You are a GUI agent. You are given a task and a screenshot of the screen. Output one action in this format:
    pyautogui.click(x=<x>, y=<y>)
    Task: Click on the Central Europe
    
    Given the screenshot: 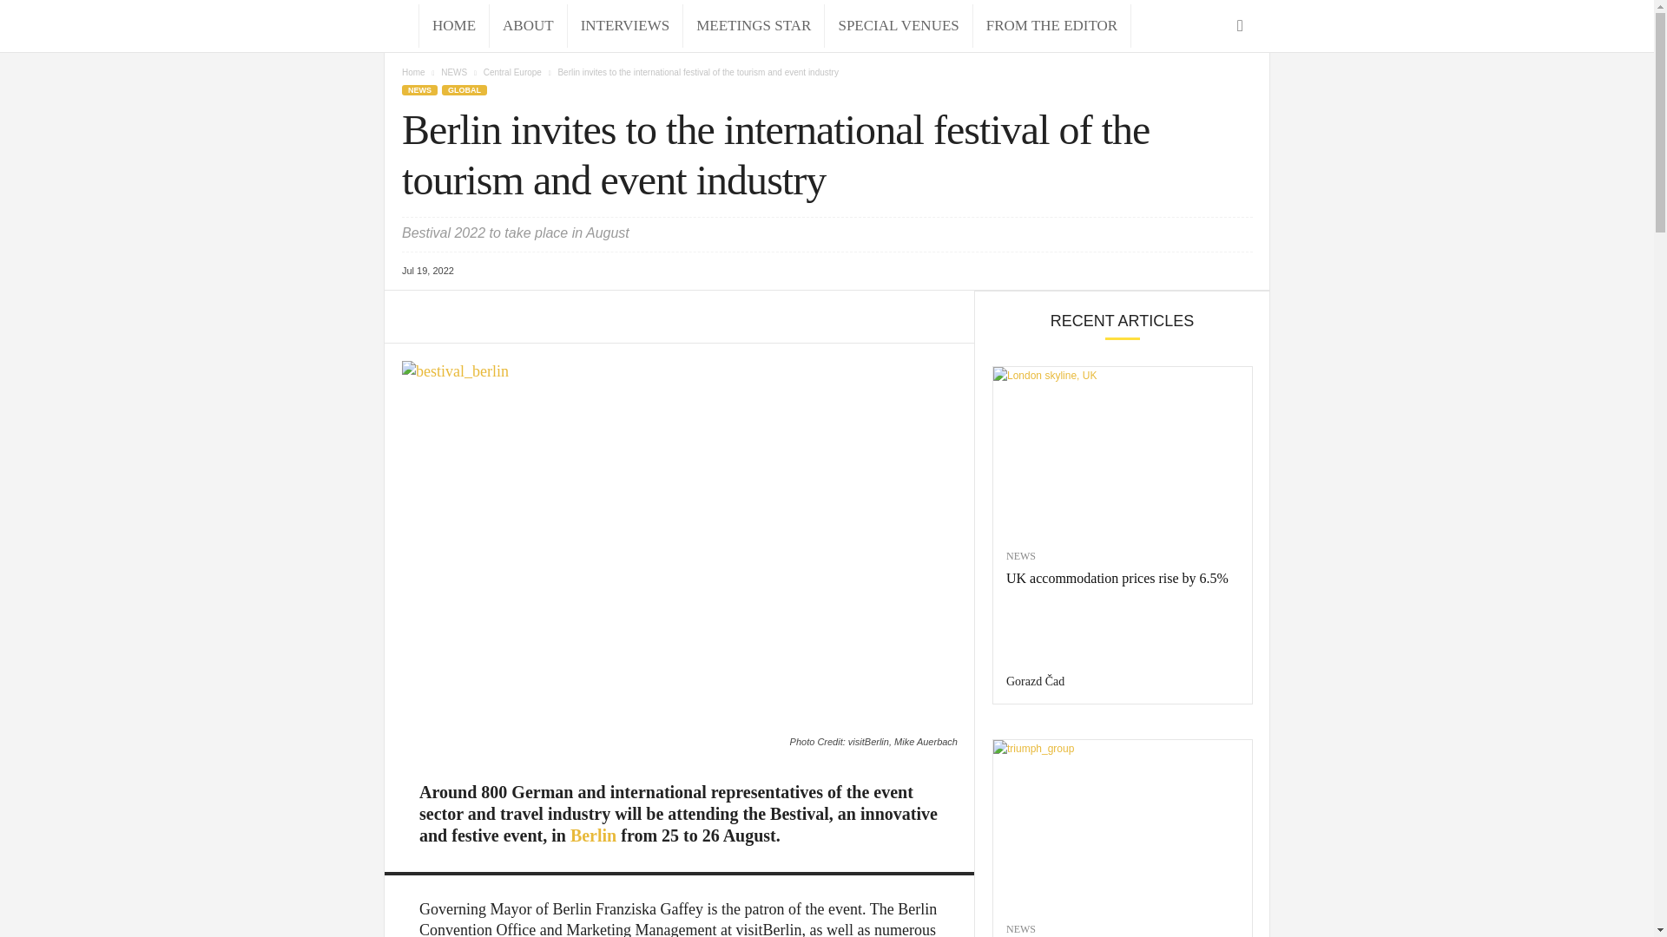 What is the action you would take?
    pyautogui.click(x=512, y=71)
    